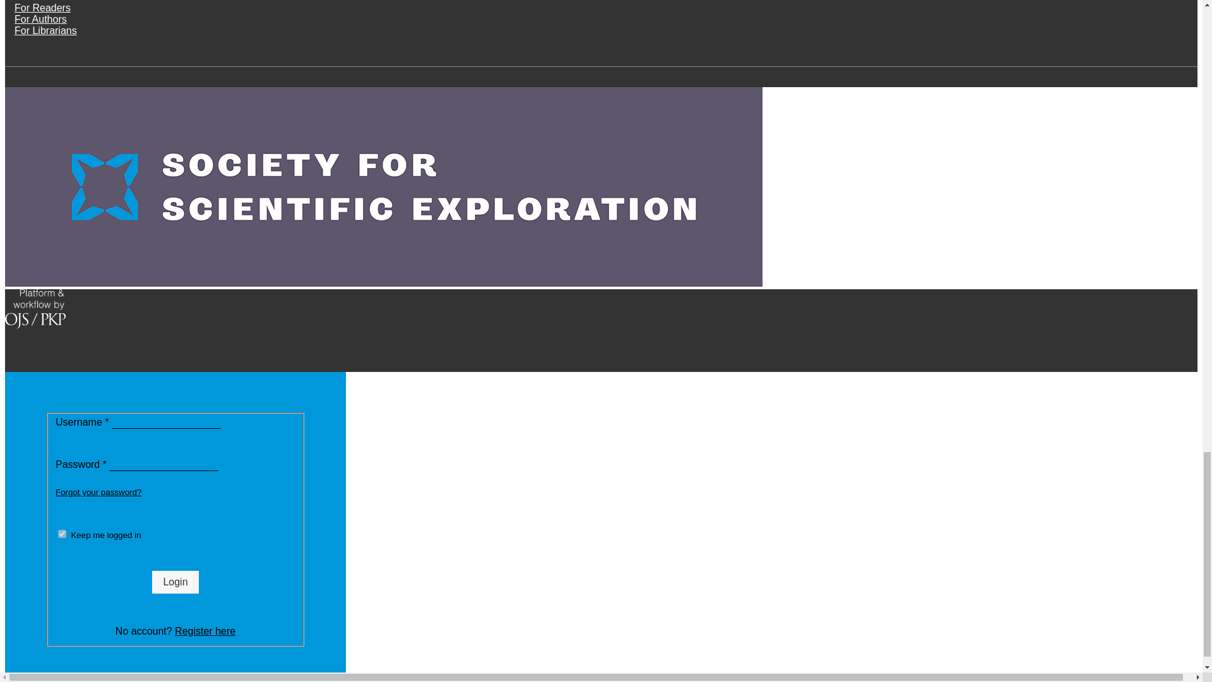 The image size is (1212, 682). I want to click on For Authors, so click(40, 19).